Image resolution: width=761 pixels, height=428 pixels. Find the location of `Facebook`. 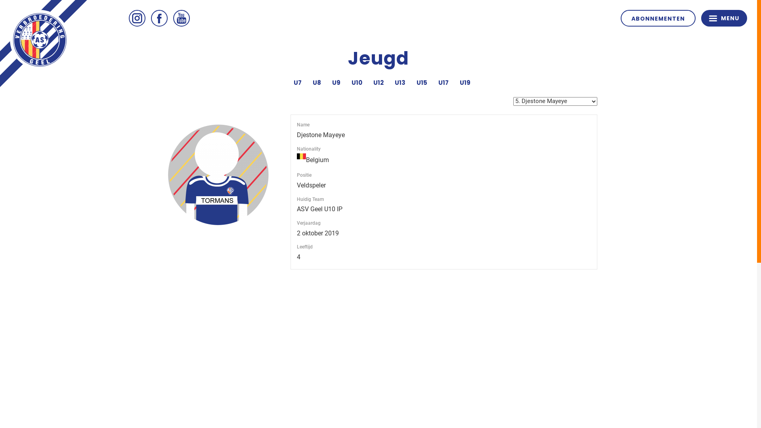

Facebook is located at coordinates (159, 18).